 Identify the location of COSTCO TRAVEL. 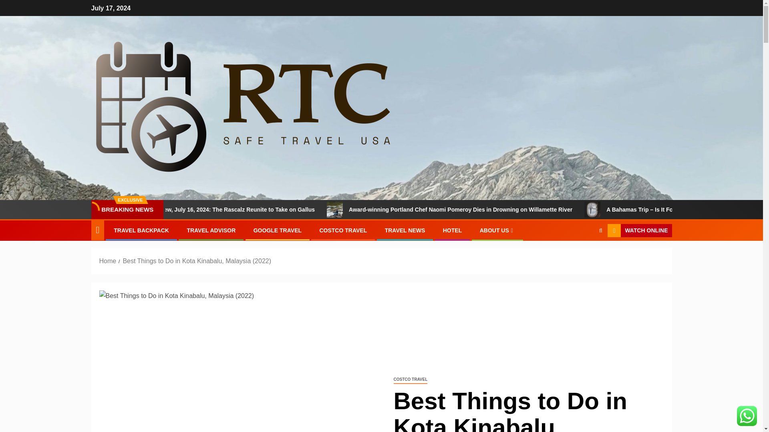
(343, 230).